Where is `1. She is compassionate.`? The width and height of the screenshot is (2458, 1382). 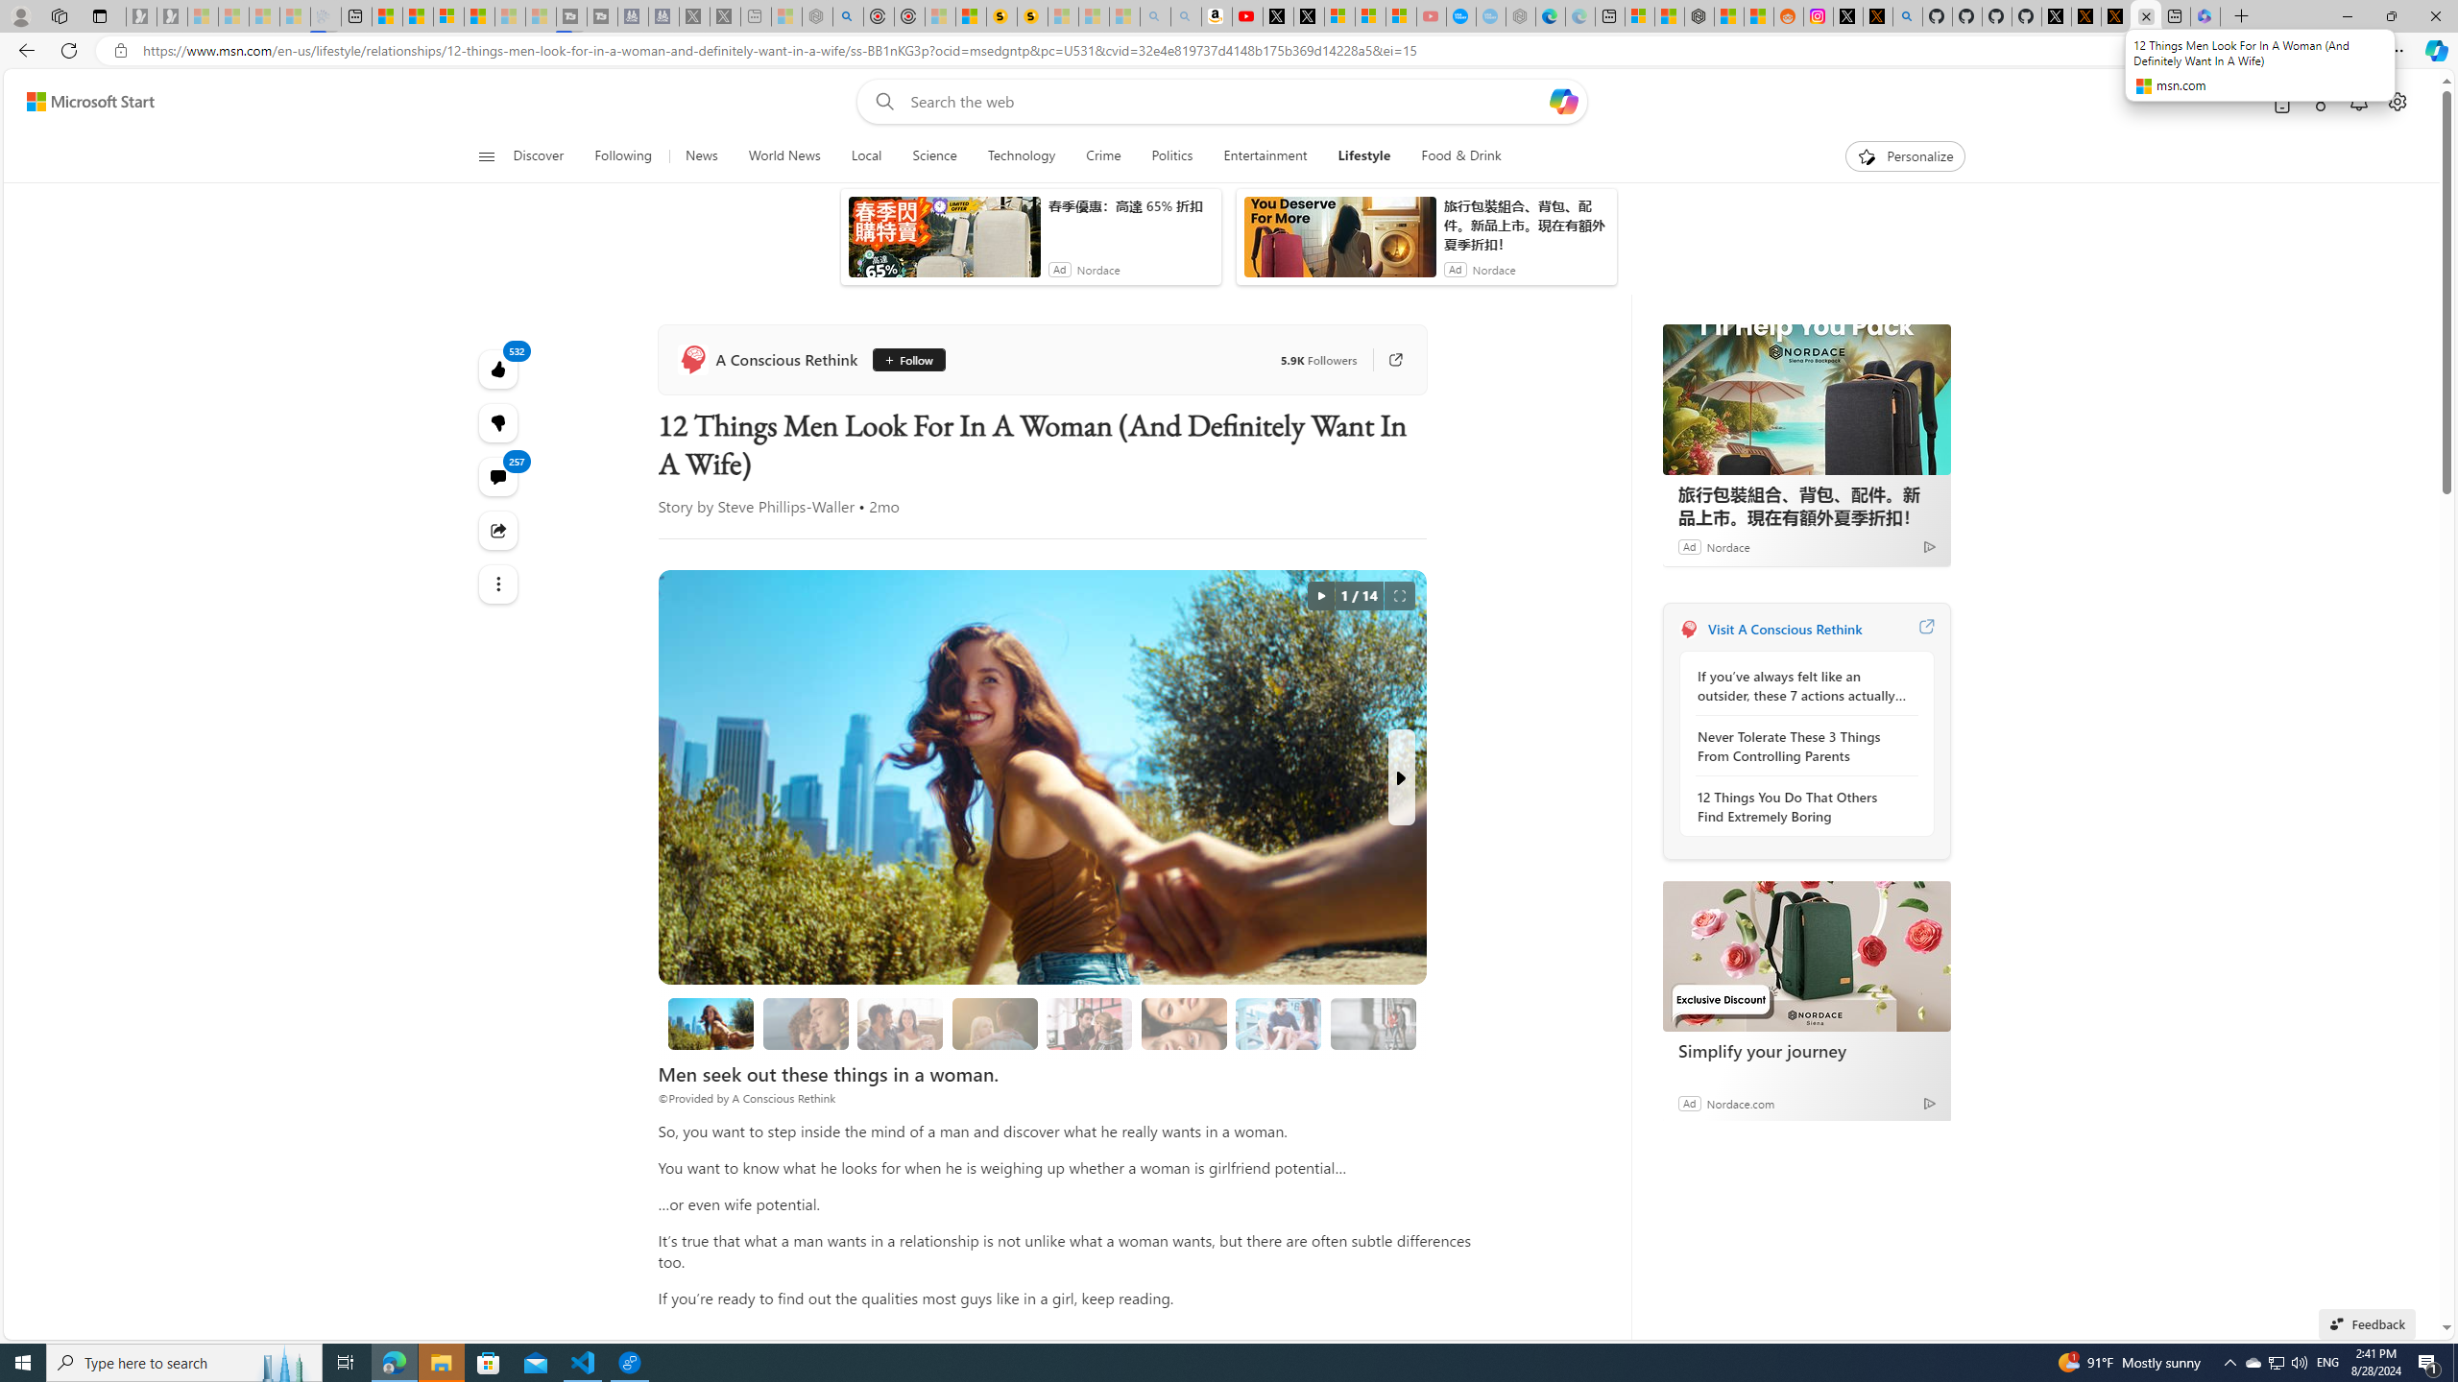 1. She is compassionate. is located at coordinates (806, 1023).